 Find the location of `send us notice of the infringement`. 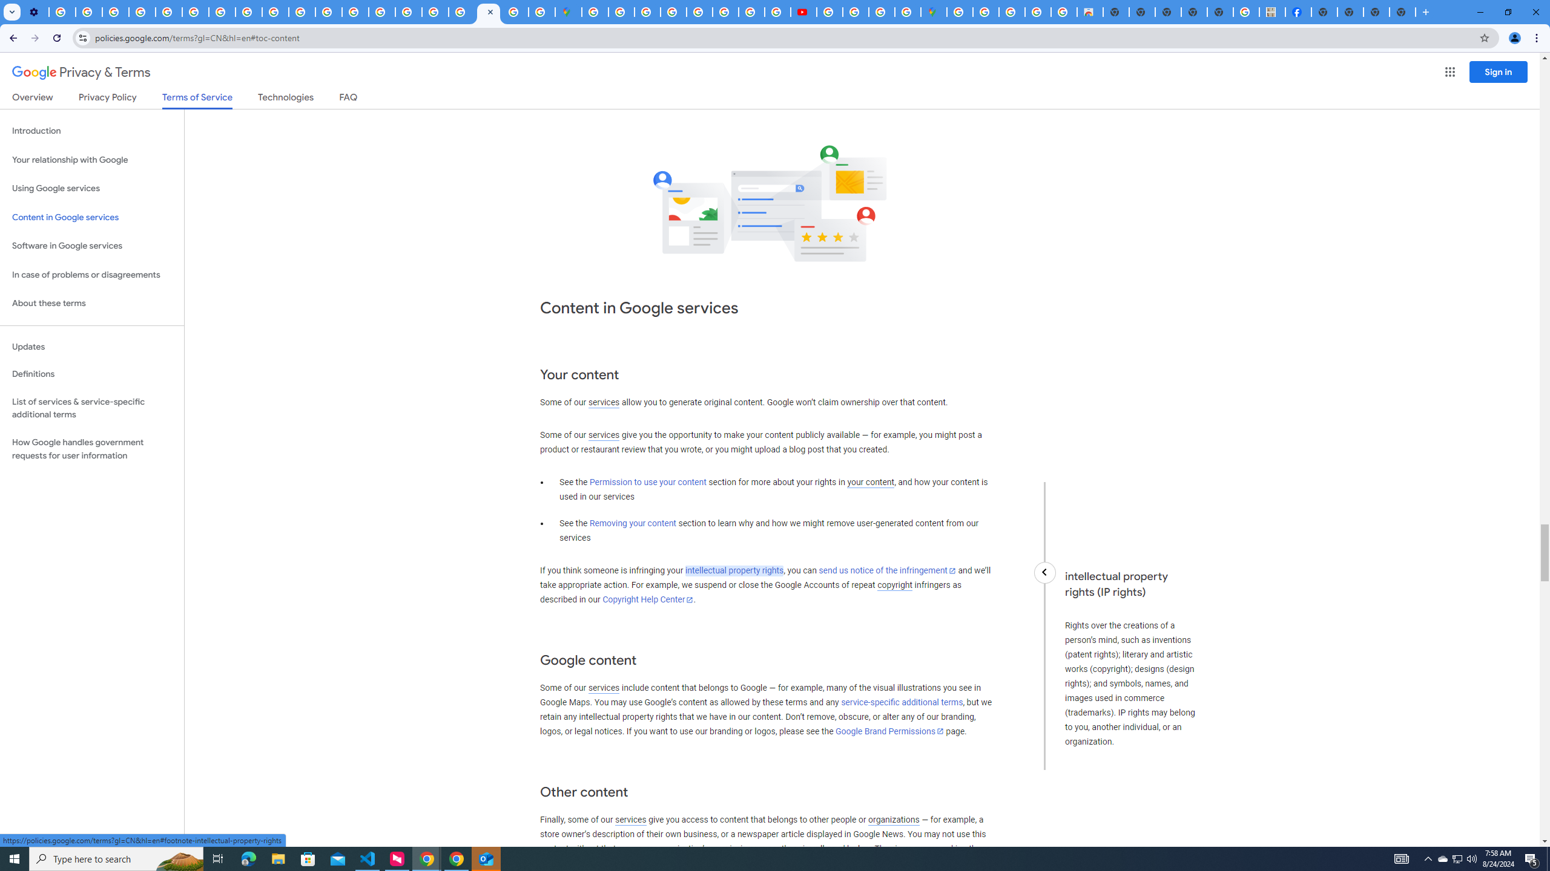

send us notice of the infringement is located at coordinates (887, 571).